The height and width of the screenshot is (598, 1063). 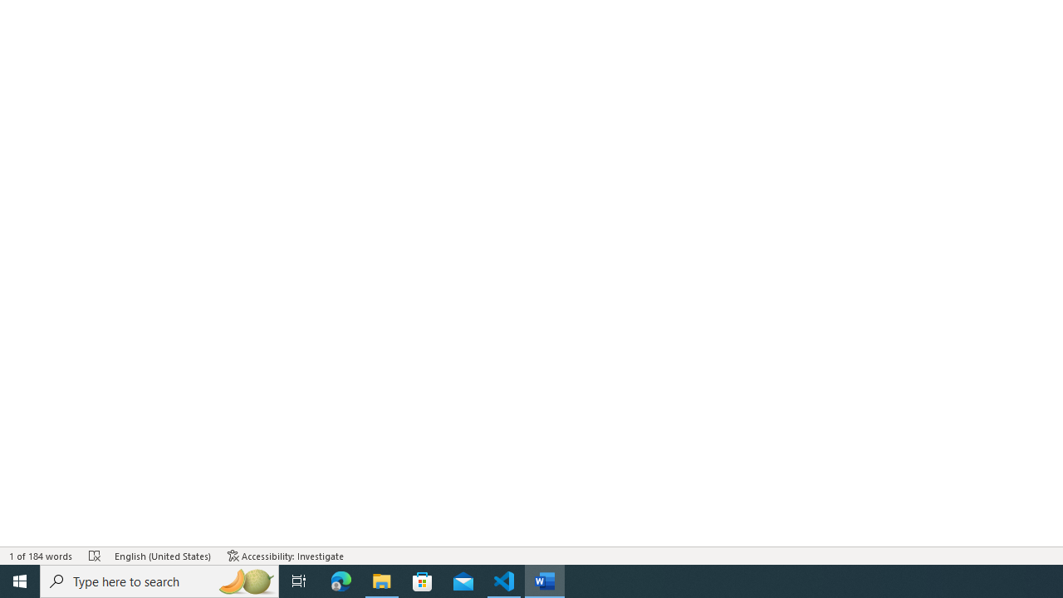 What do you see at coordinates (42, 555) in the screenshot?
I see `Word Count 1 of 184 words` at bounding box center [42, 555].